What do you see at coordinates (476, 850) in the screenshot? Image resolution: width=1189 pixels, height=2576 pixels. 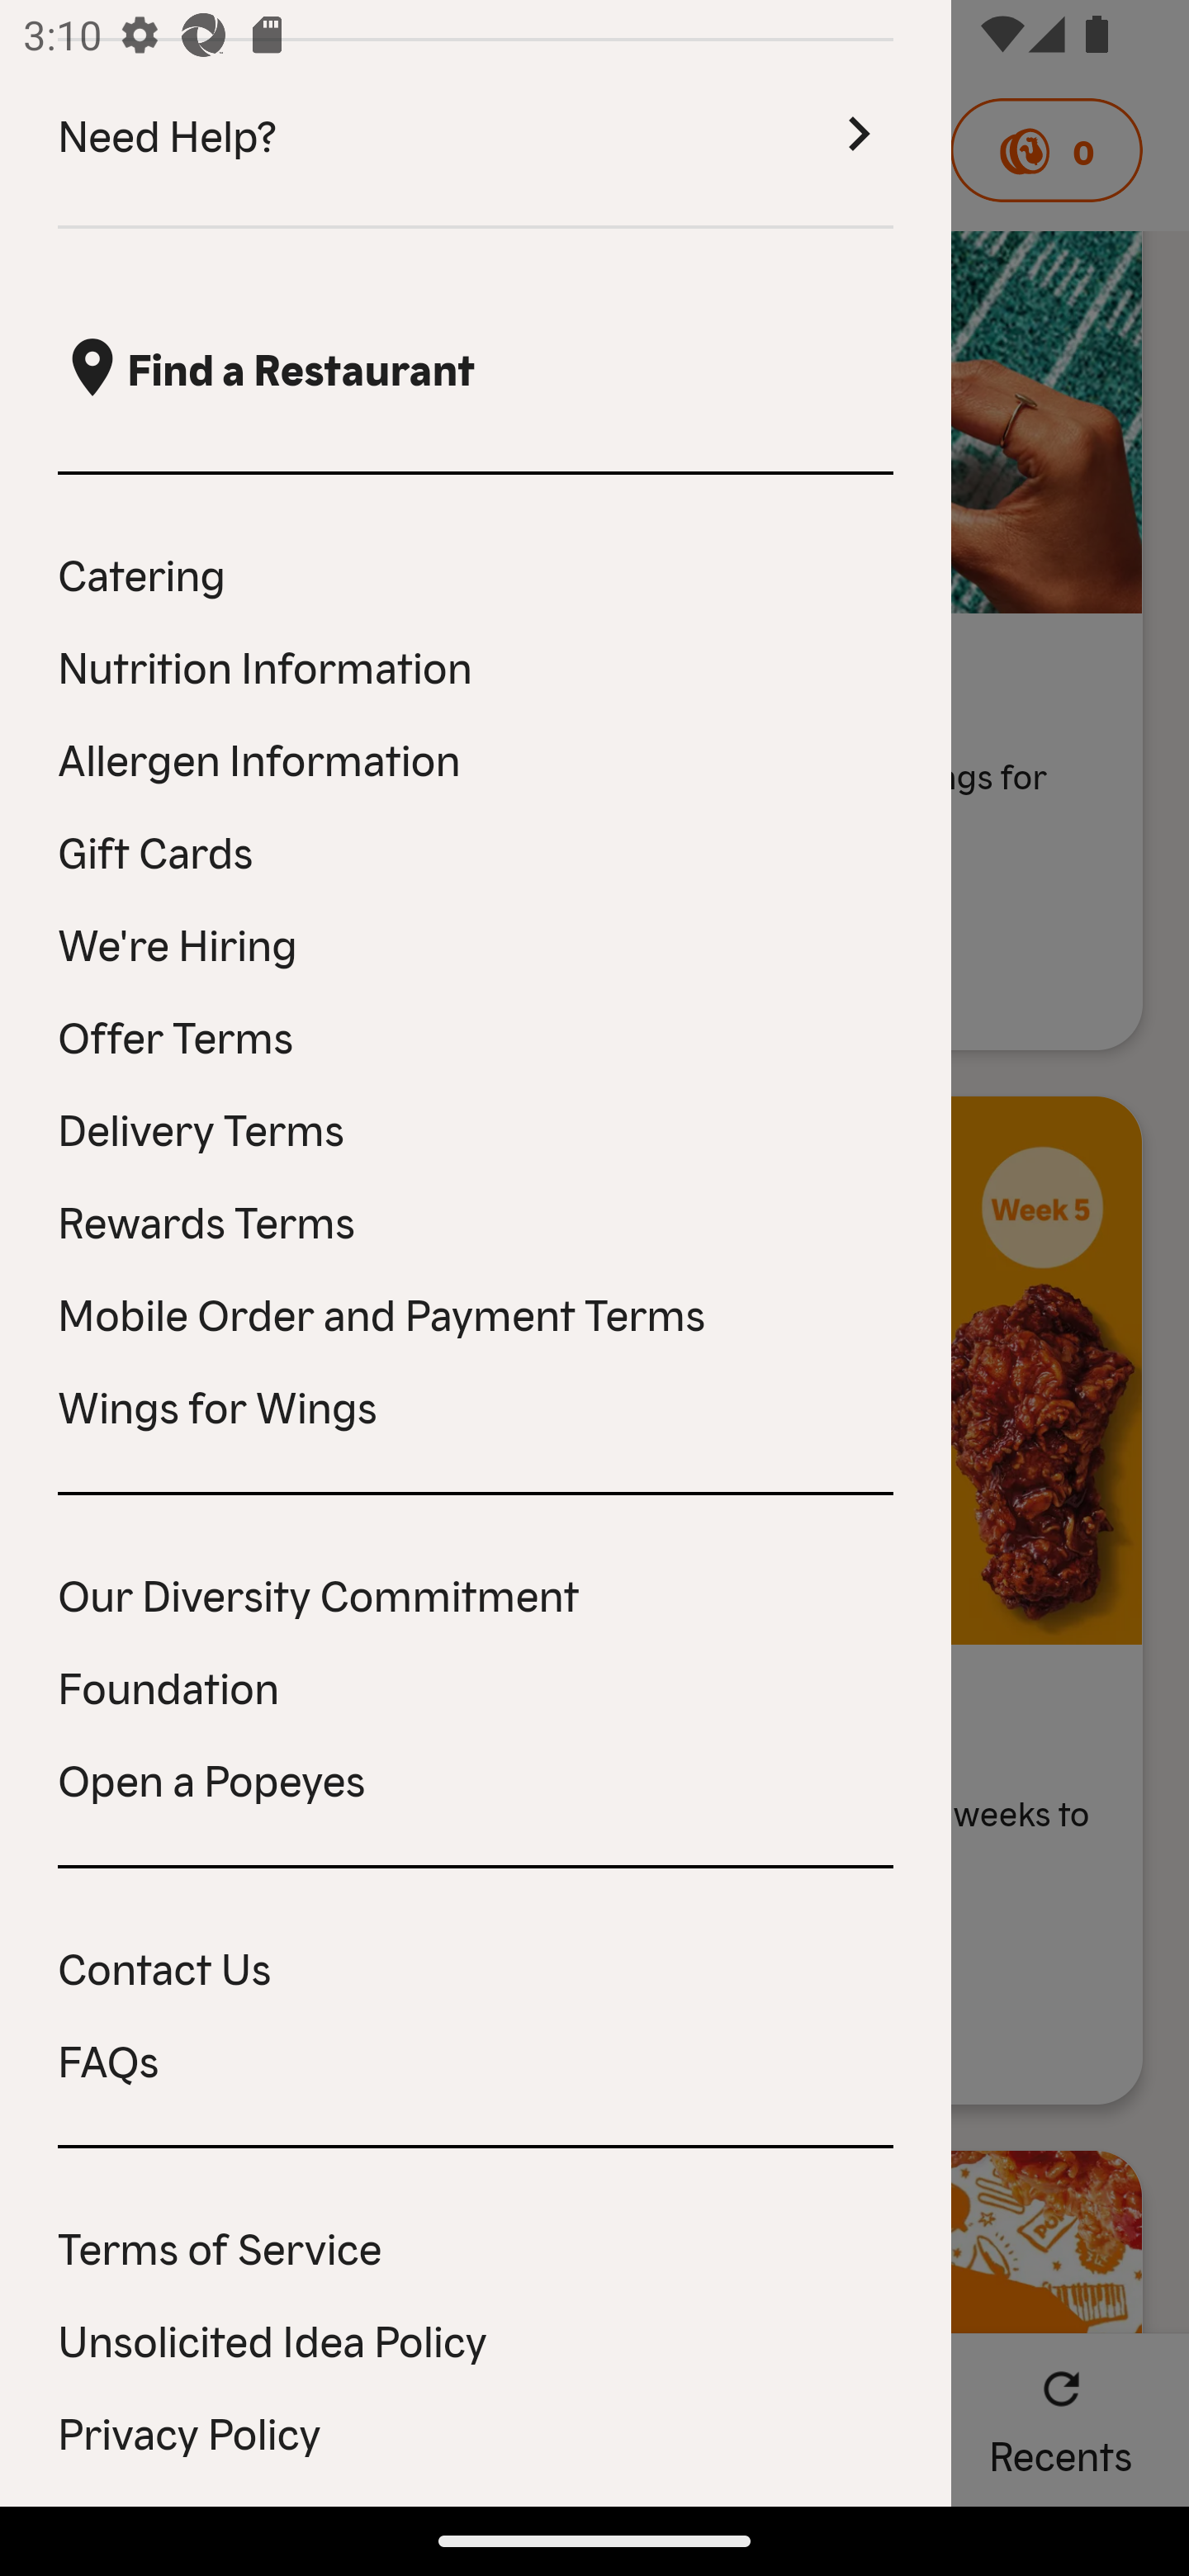 I see `Gift Cards` at bounding box center [476, 850].